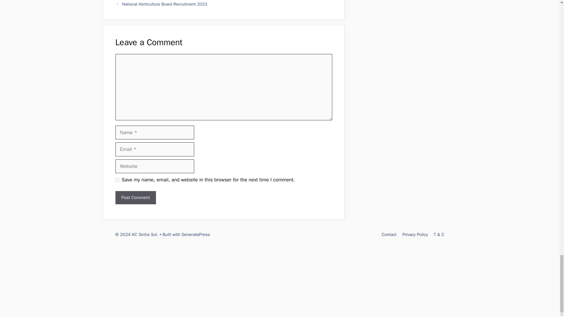 The image size is (564, 317). I want to click on Post Comment, so click(135, 198).